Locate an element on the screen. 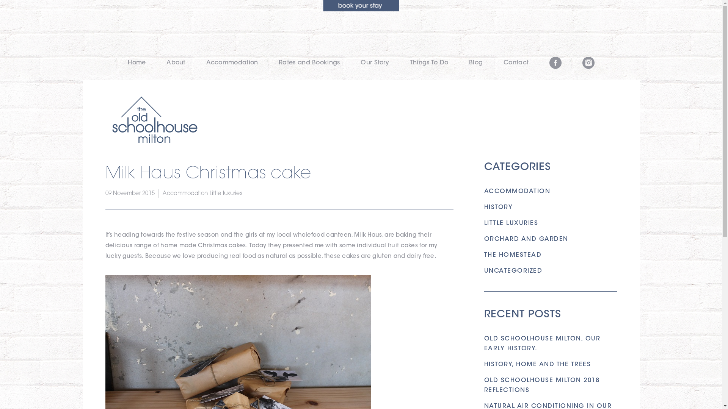 The image size is (728, 409). ACCOMMODATION is located at coordinates (517, 192).